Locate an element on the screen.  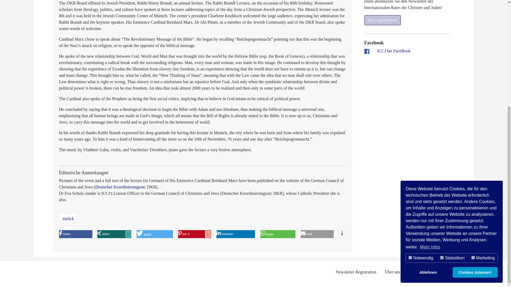
ICCJ bei FaceBook is located at coordinates (394, 50).